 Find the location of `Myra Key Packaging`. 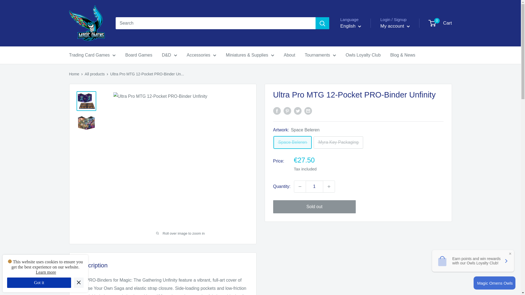

Myra Key Packaging is located at coordinates (338, 142).